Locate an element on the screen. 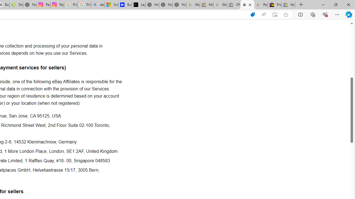 Image resolution: width=355 pixels, height=199 pixels. Payments Terms of Use | eBay.com - Sleeping is located at coordinates (261, 5).